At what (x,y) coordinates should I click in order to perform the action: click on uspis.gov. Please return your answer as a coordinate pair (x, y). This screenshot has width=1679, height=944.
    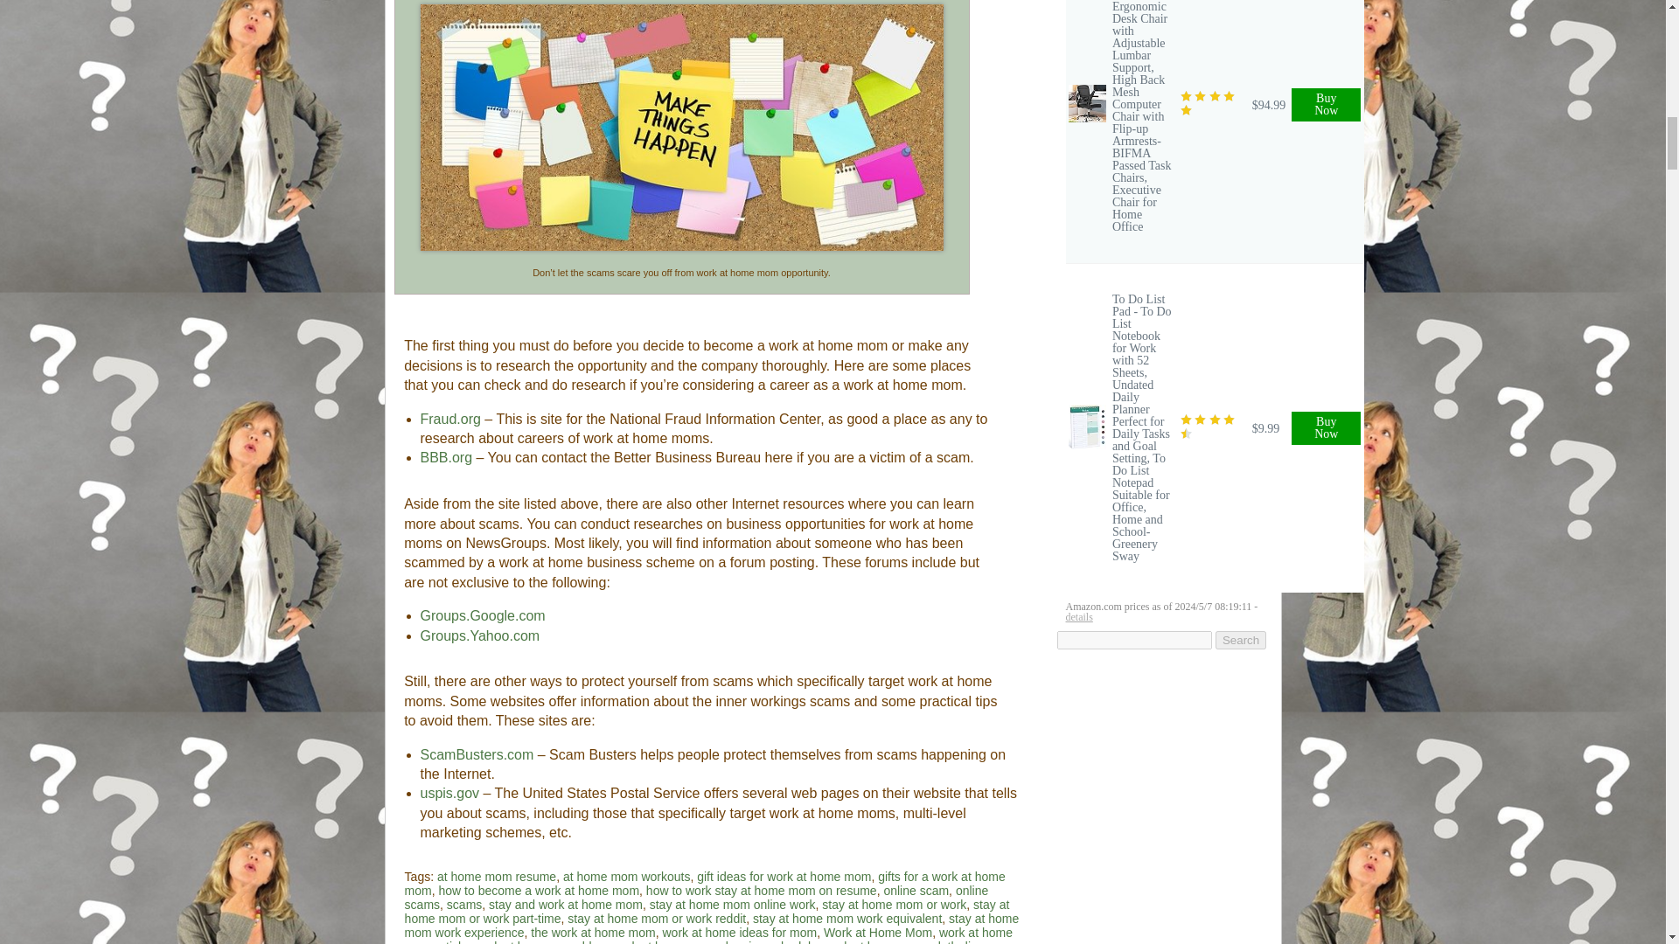
    Looking at the image, I should click on (449, 792).